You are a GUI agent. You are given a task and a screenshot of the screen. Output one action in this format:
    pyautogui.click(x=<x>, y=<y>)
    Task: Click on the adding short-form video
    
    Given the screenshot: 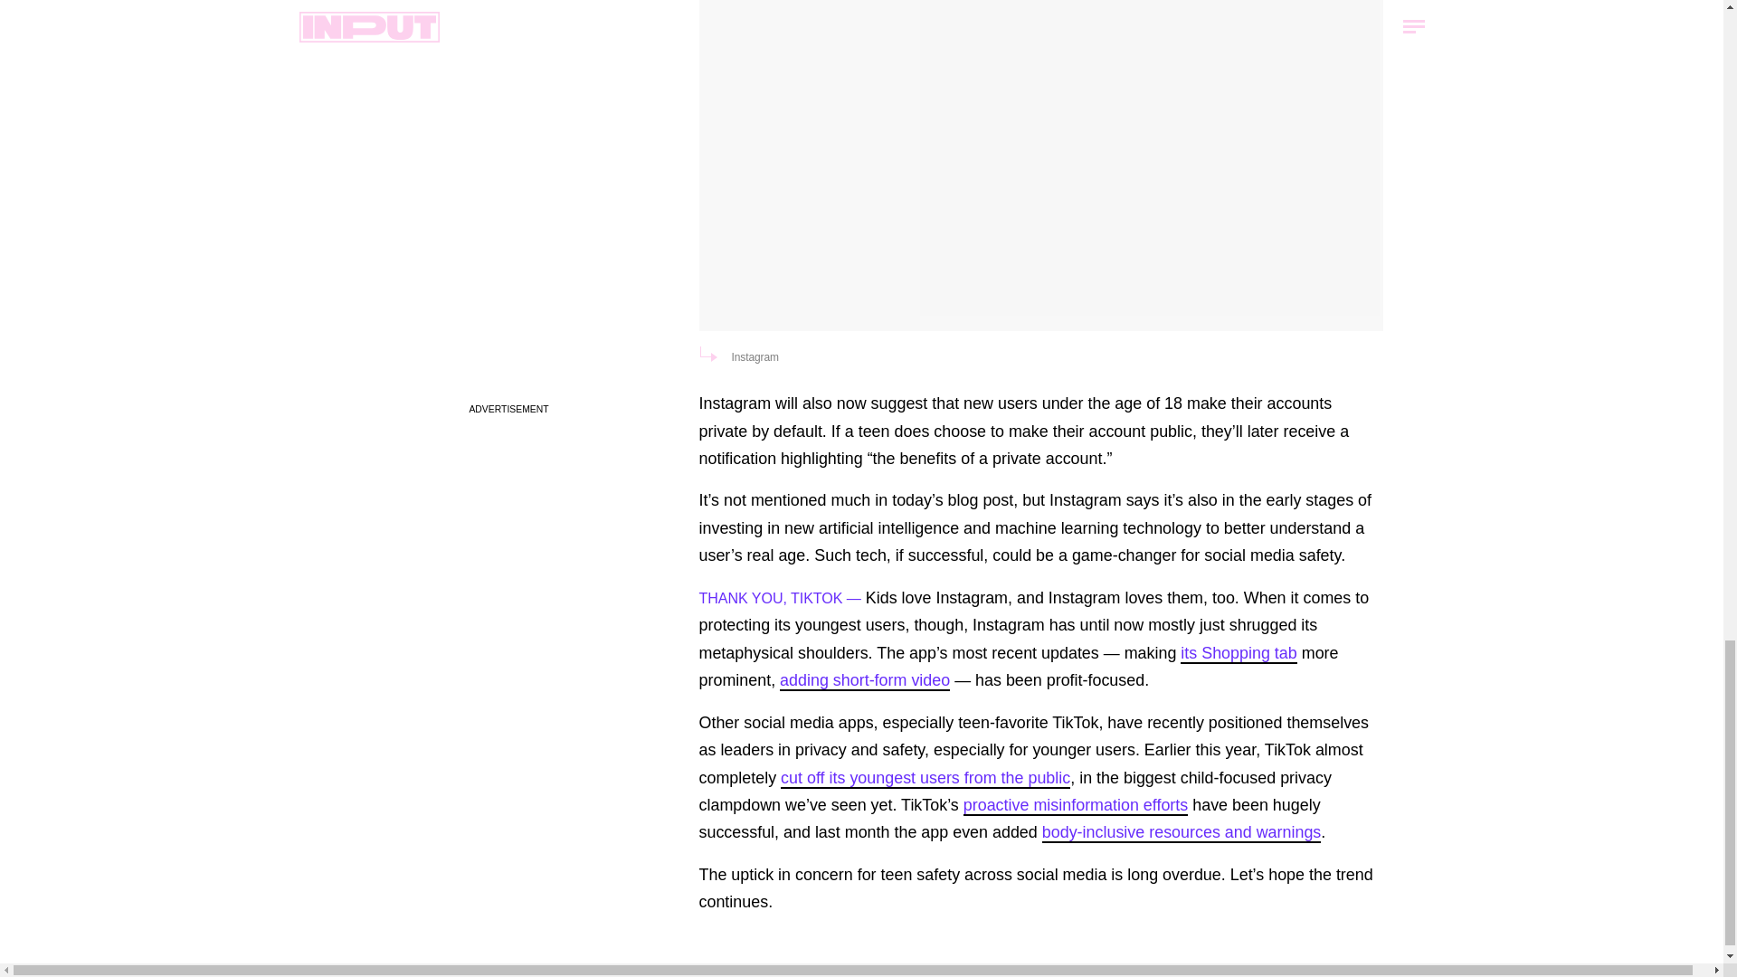 What is the action you would take?
    pyautogui.click(x=865, y=680)
    